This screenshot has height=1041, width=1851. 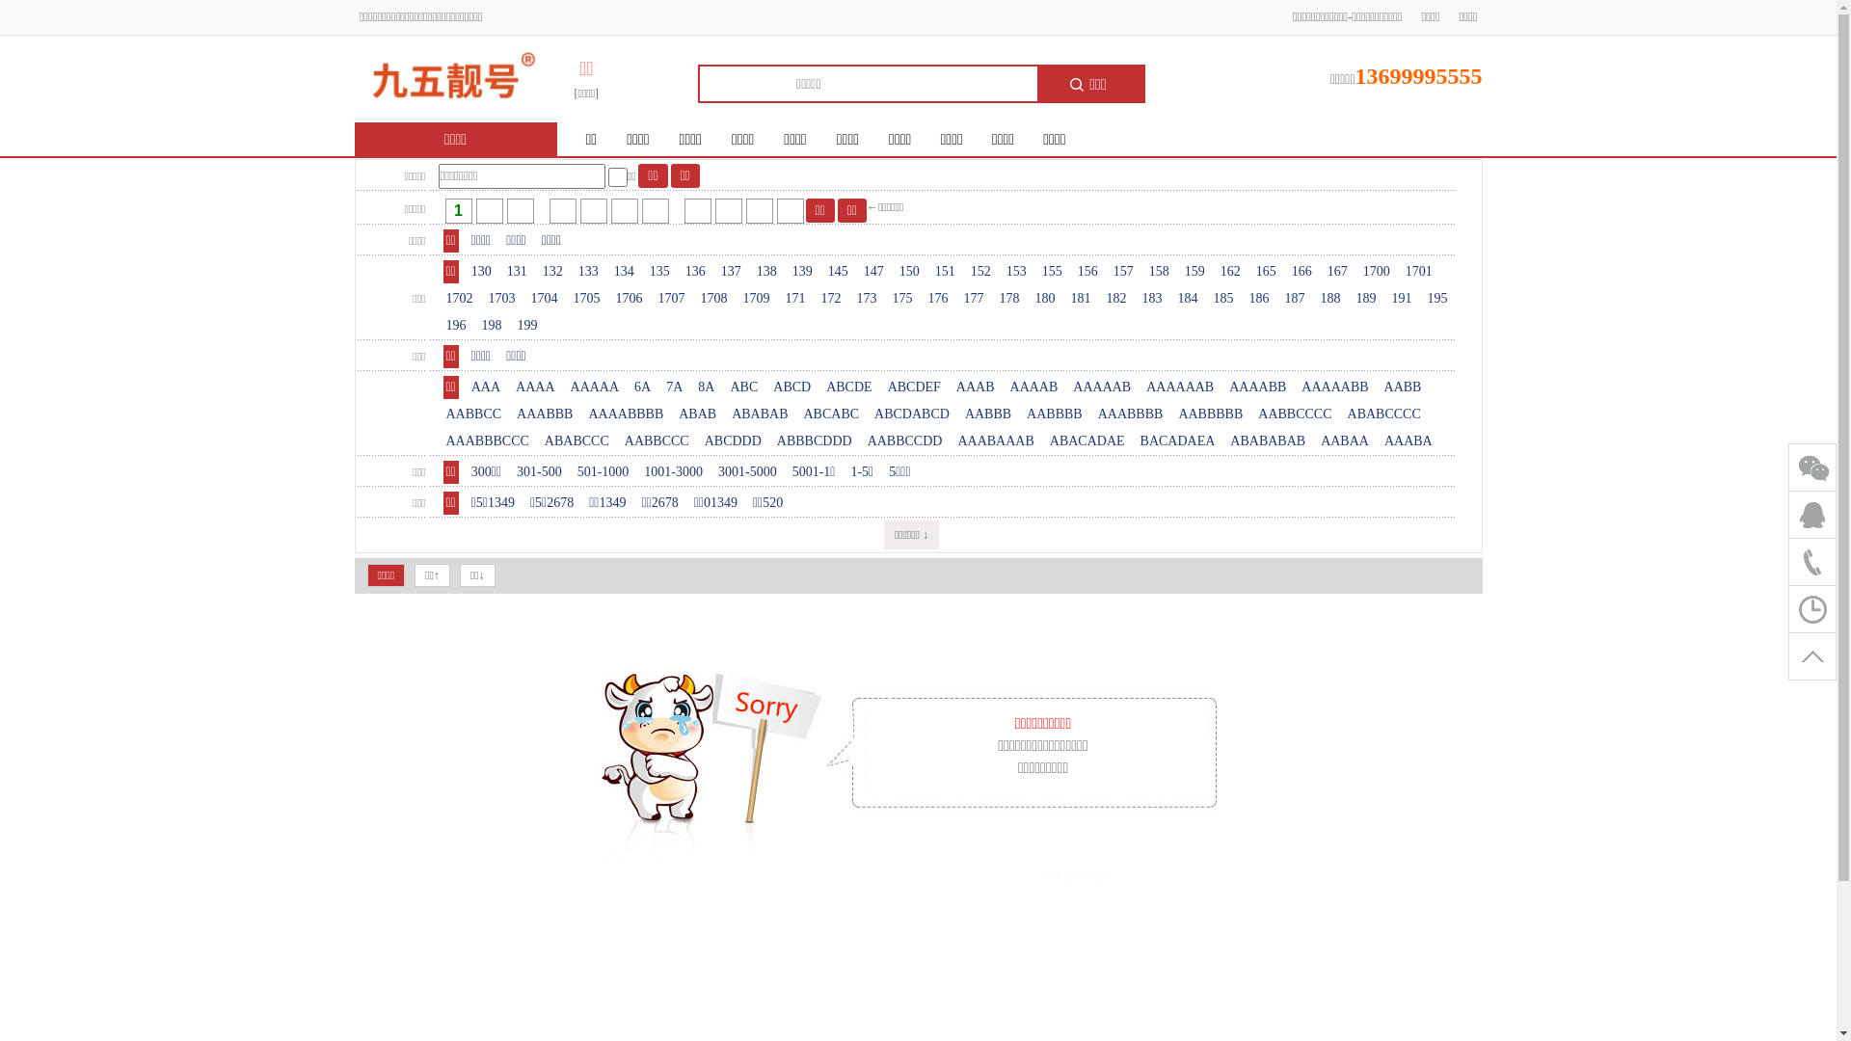 I want to click on AAAAAB, so click(x=1102, y=387).